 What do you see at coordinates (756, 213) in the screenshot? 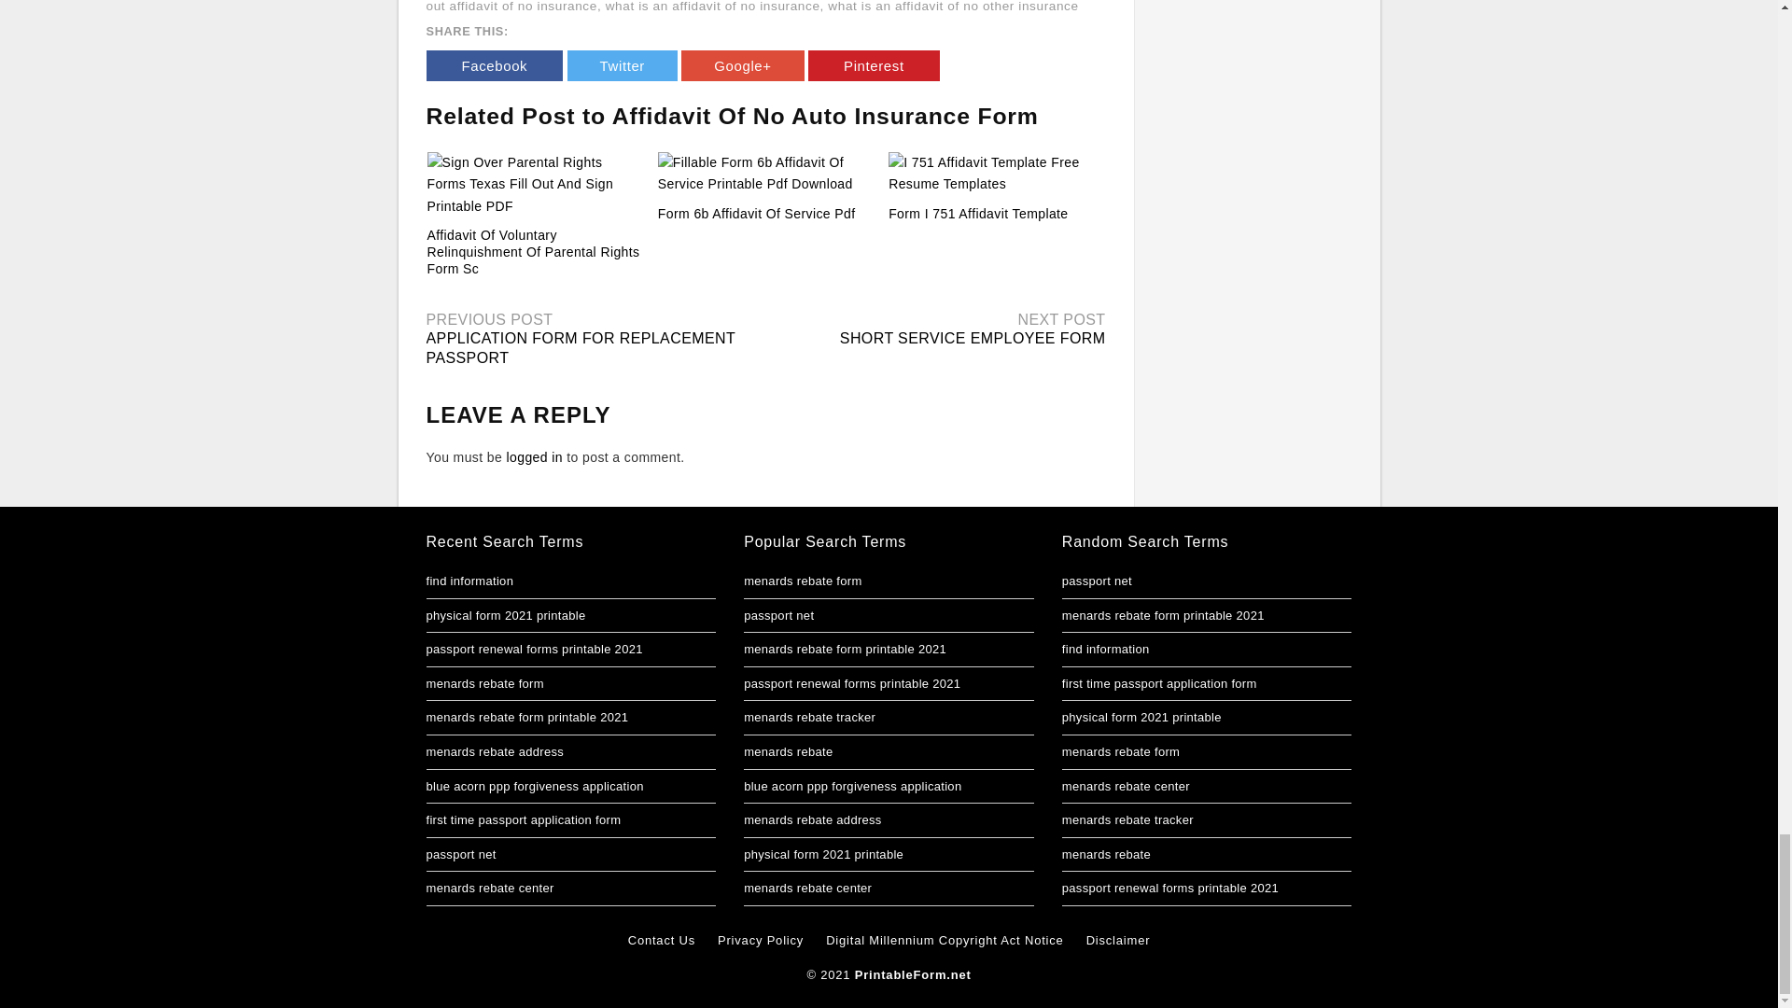
I see `Form 6b Affidavit Of Service Pdf` at bounding box center [756, 213].